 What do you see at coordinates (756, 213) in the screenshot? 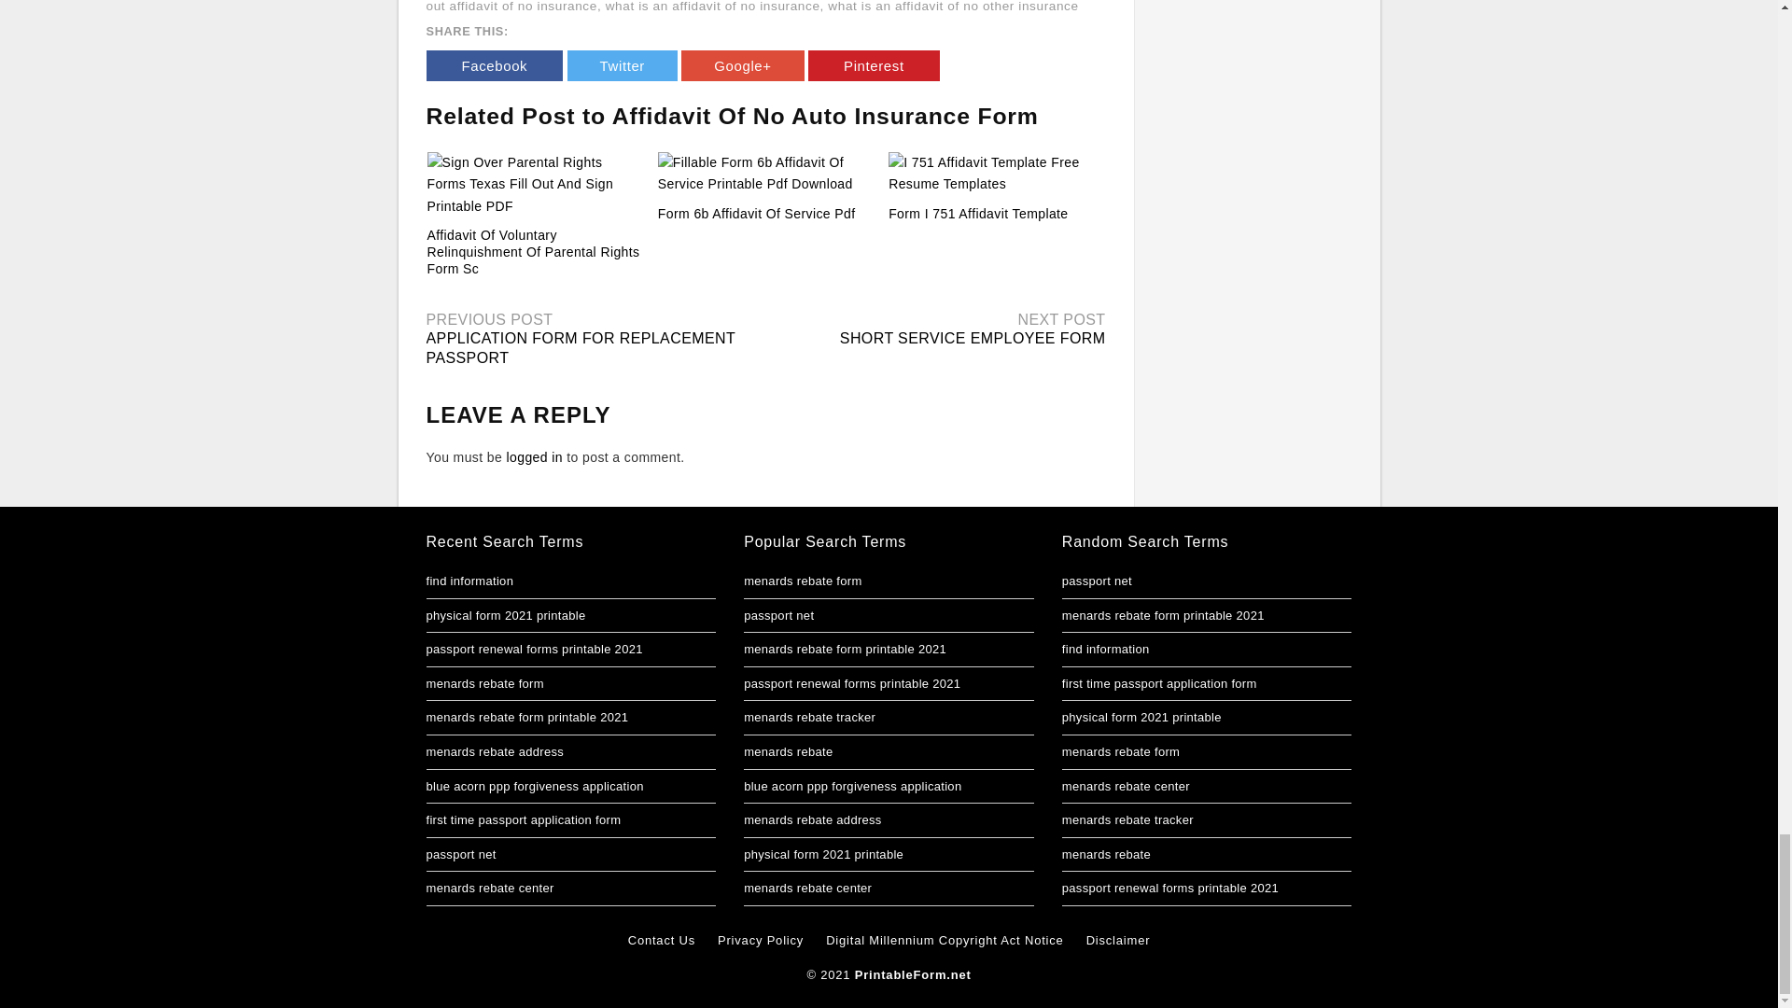
I see `Form 6b Affidavit Of Service Pdf` at bounding box center [756, 213].